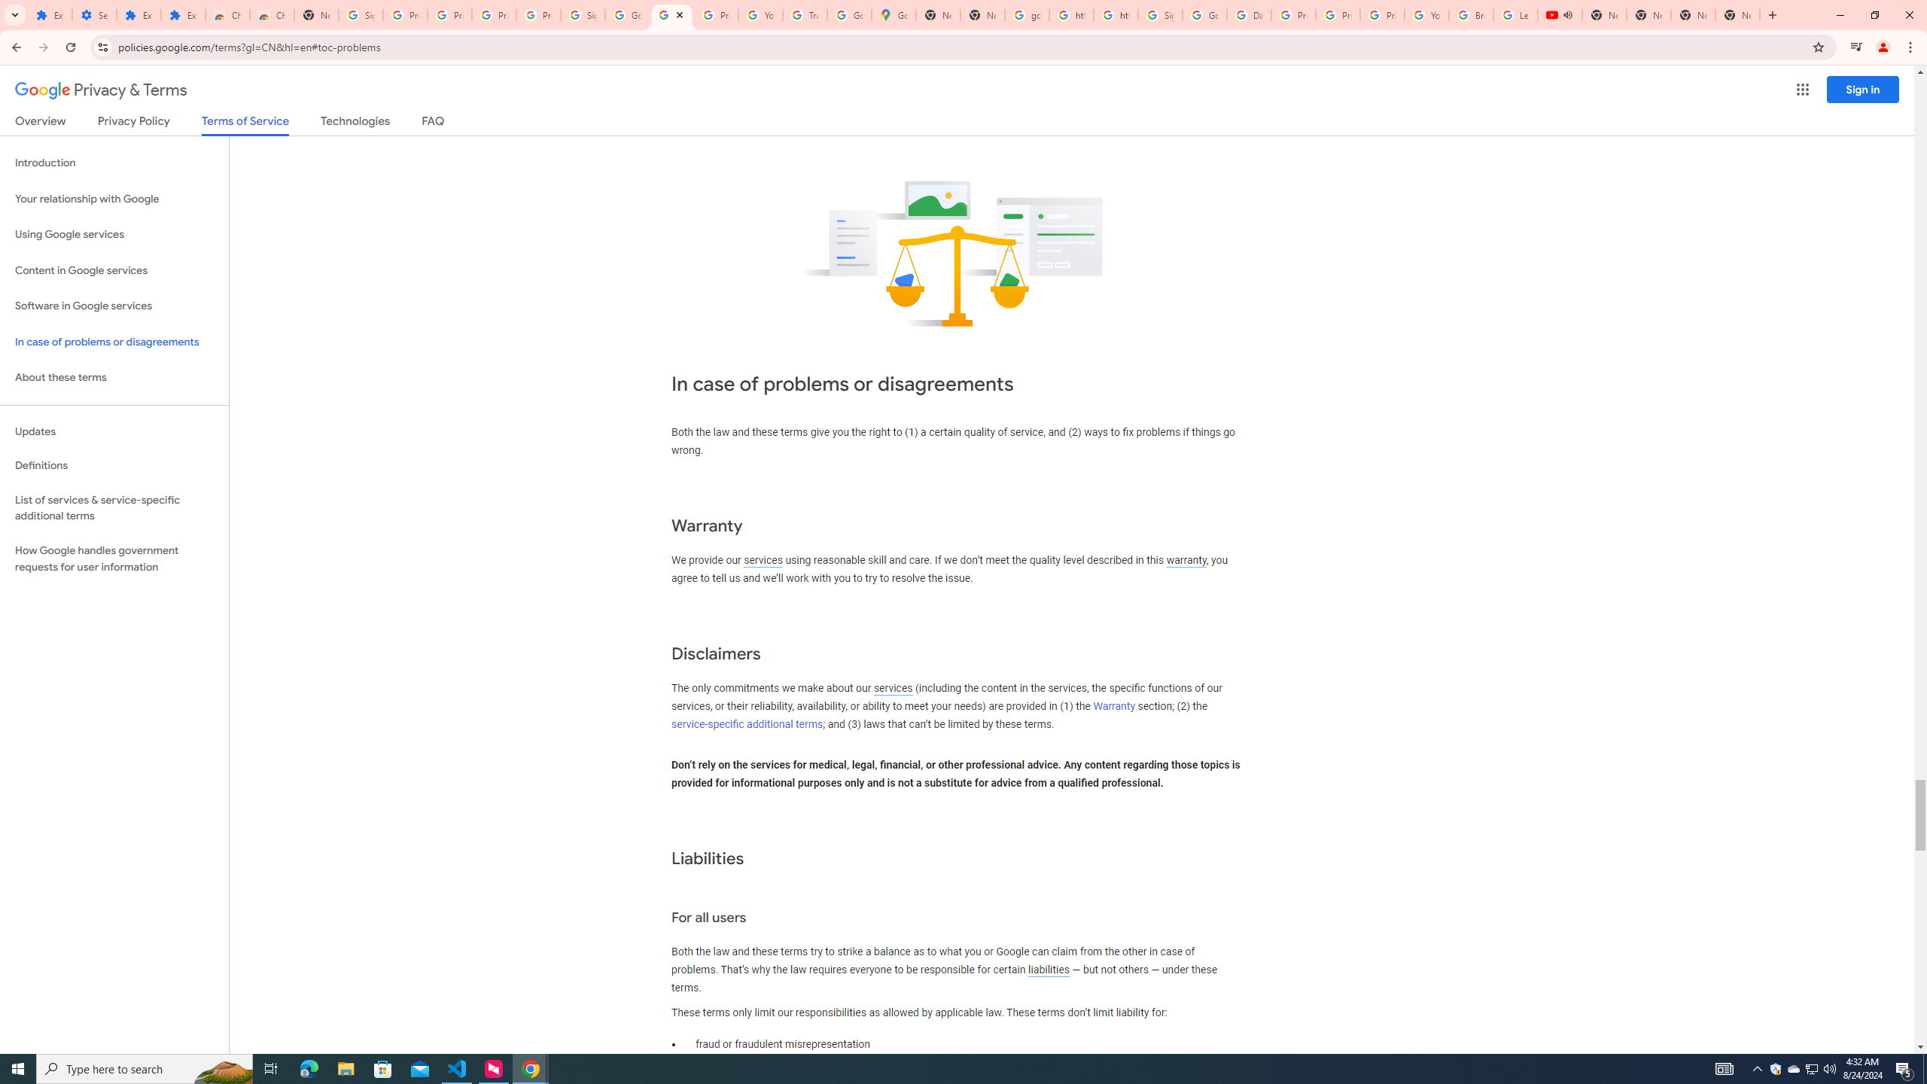 This screenshot has height=1084, width=1927. Describe the element at coordinates (1737, 15) in the screenshot. I see `New Tab` at that location.